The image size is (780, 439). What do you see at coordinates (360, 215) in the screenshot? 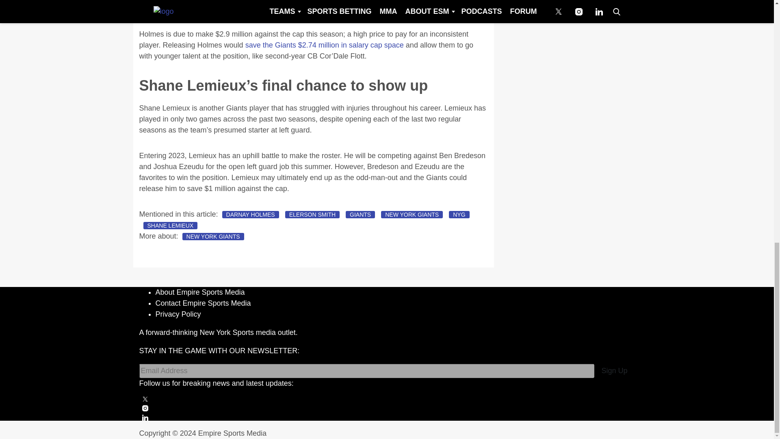
I see `GIANTS` at bounding box center [360, 215].